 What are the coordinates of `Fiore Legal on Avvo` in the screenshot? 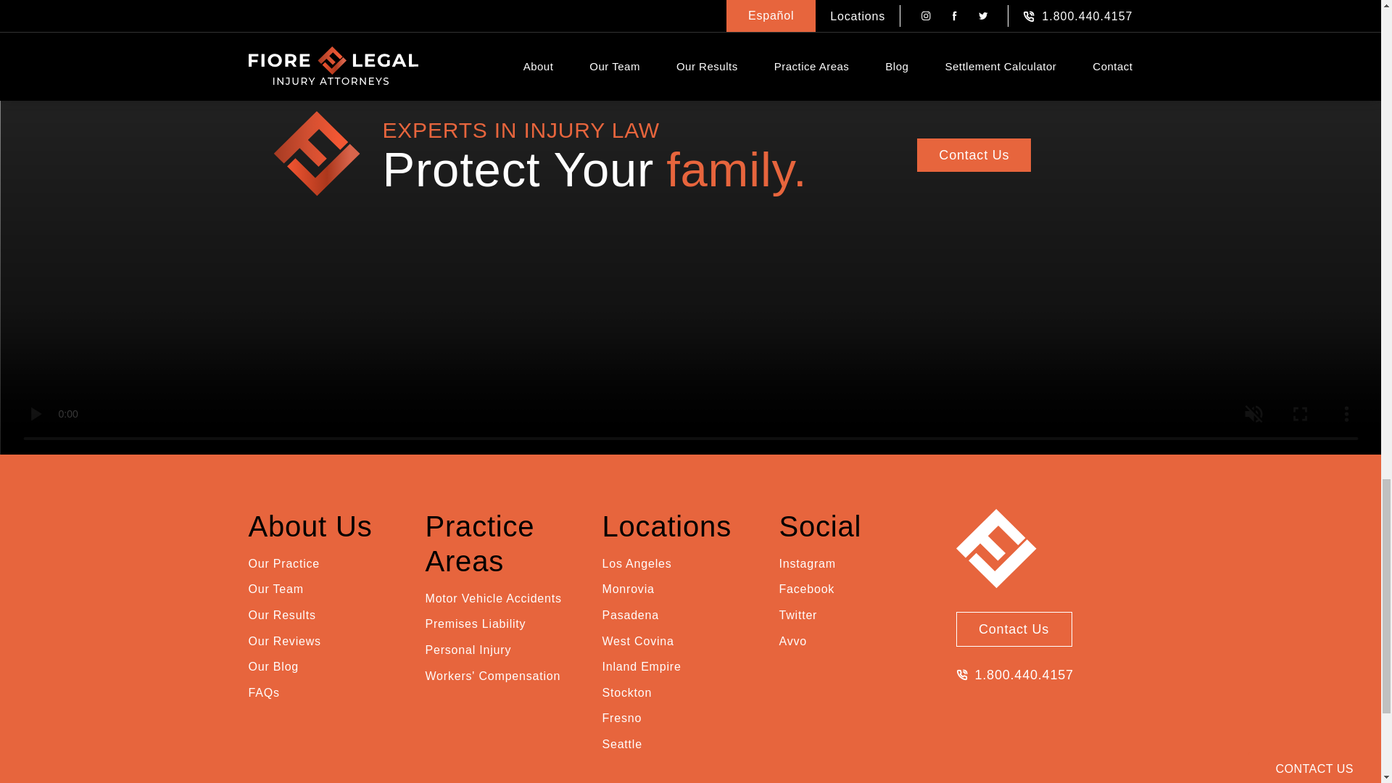 It's located at (792, 641).